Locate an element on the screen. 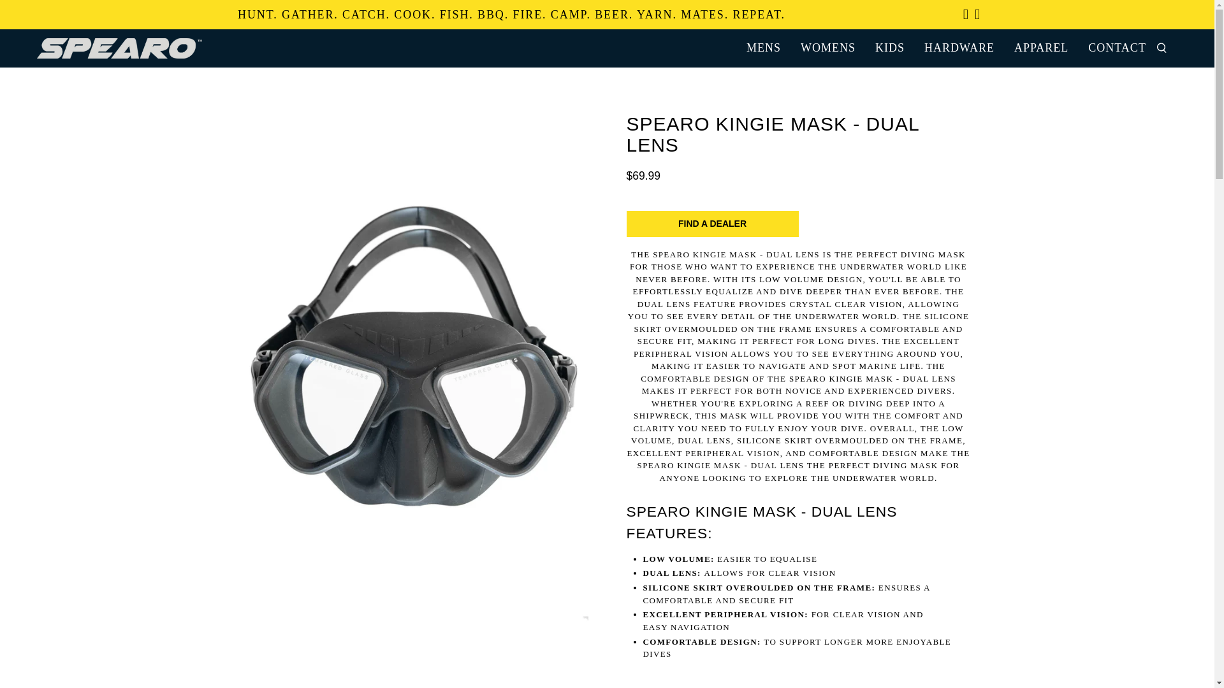  KIDS is located at coordinates (889, 47).